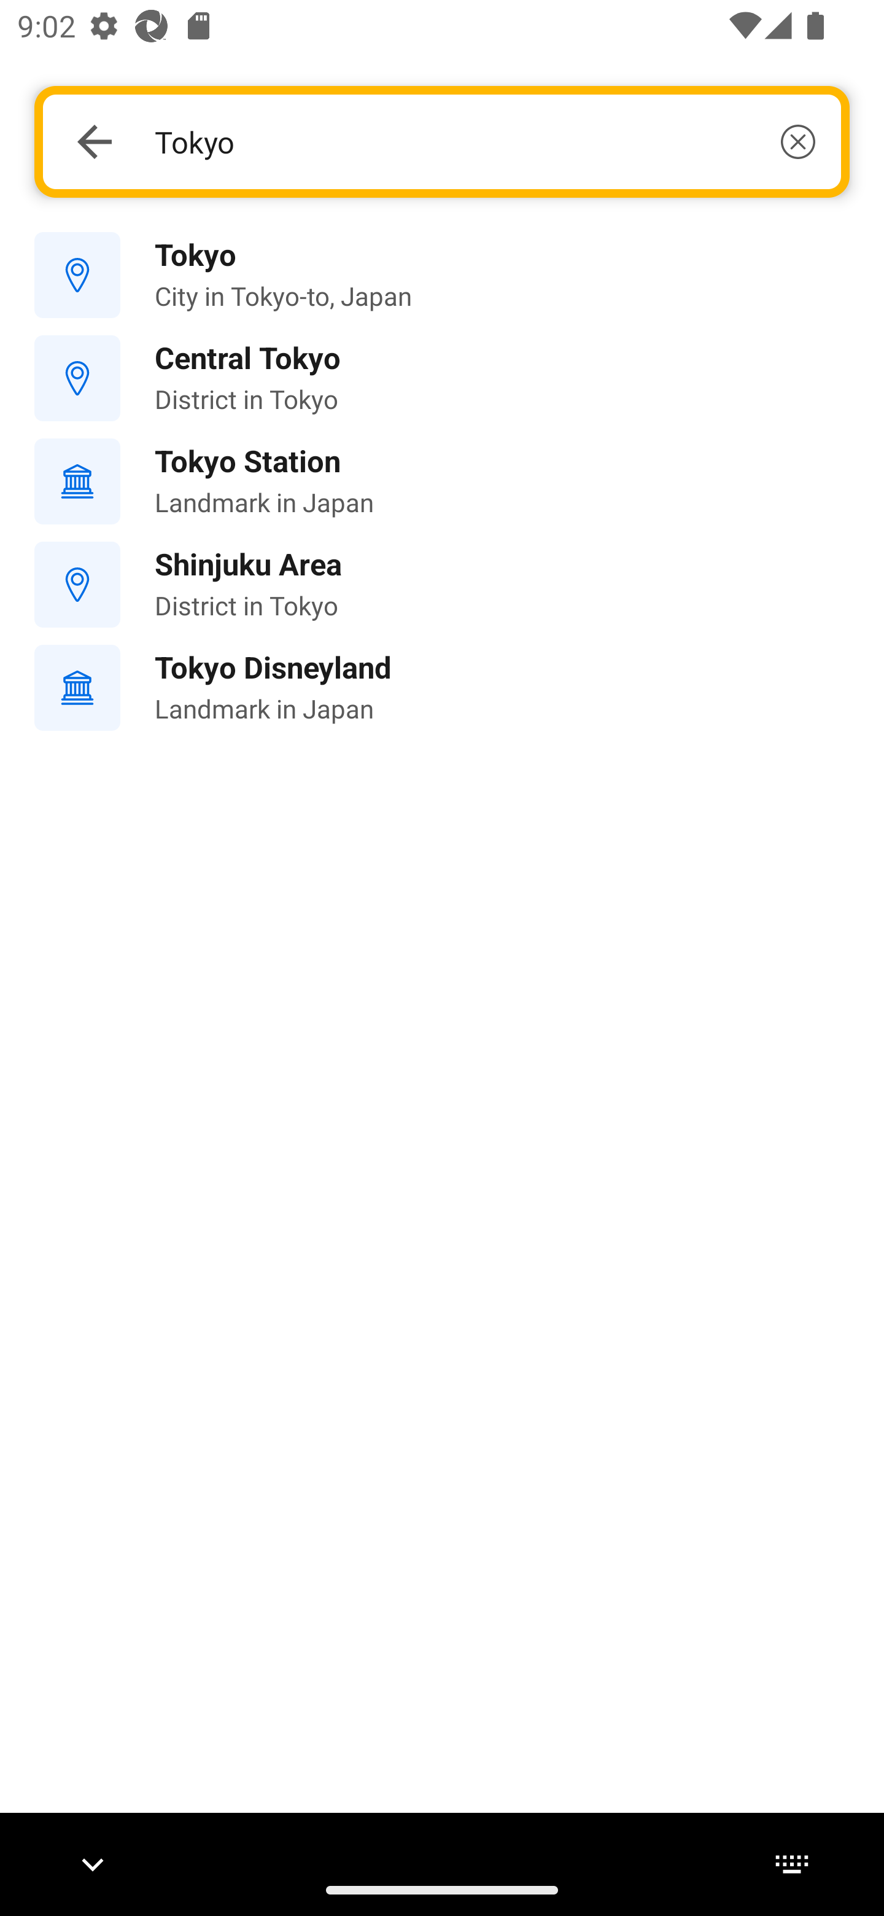 The height and width of the screenshot is (1916, 884). I want to click on Tokyo, so click(484, 141).